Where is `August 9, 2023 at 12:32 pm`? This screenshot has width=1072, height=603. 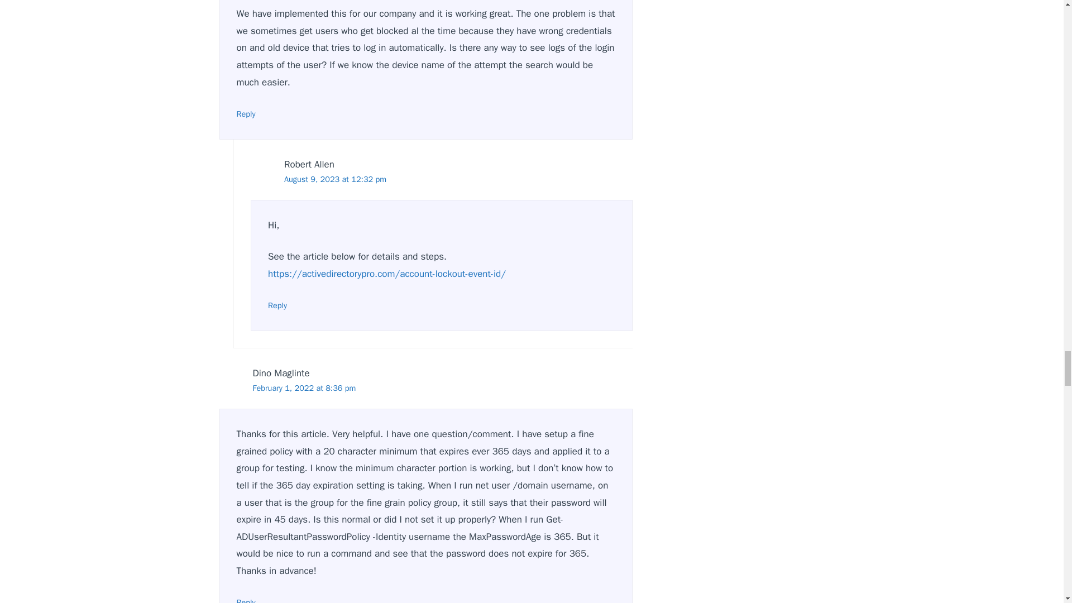 August 9, 2023 at 12:32 pm is located at coordinates (335, 179).